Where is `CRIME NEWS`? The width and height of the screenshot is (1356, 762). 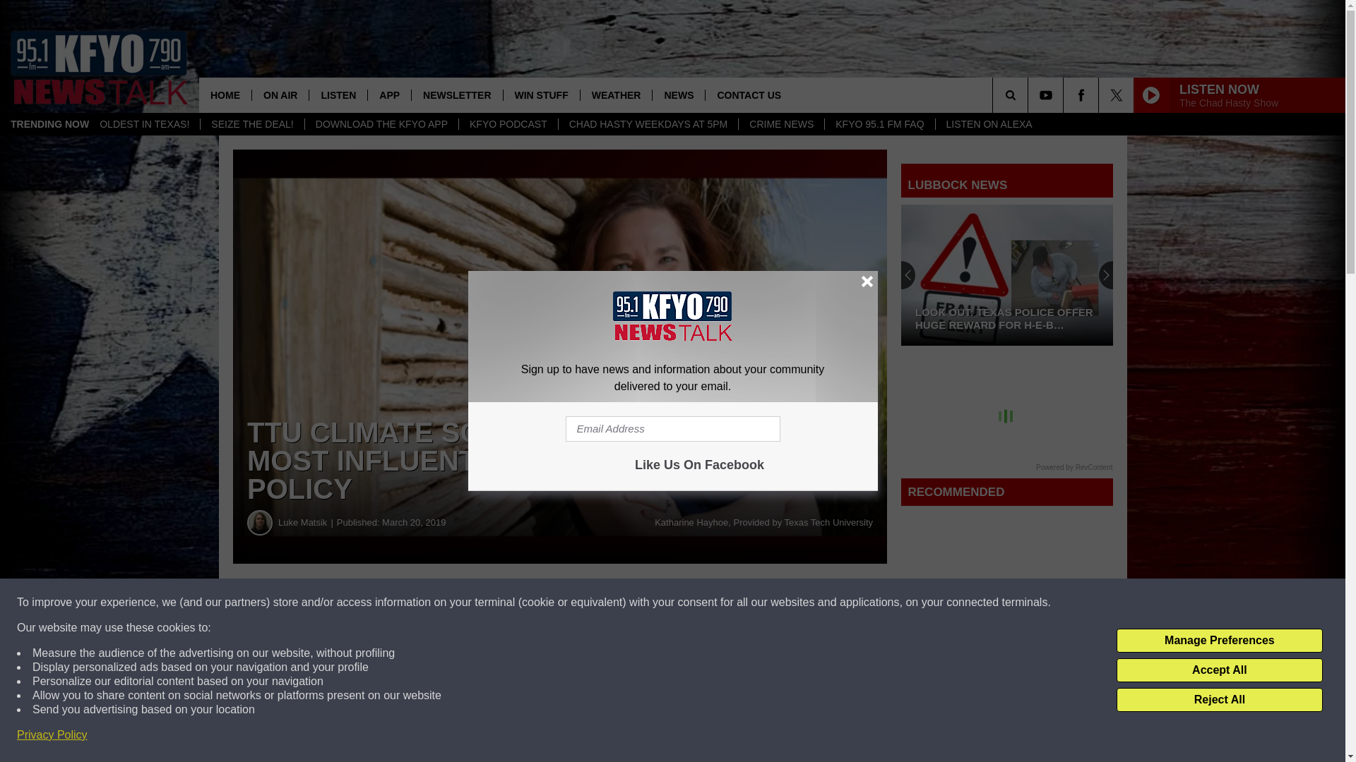 CRIME NEWS is located at coordinates (781, 124).